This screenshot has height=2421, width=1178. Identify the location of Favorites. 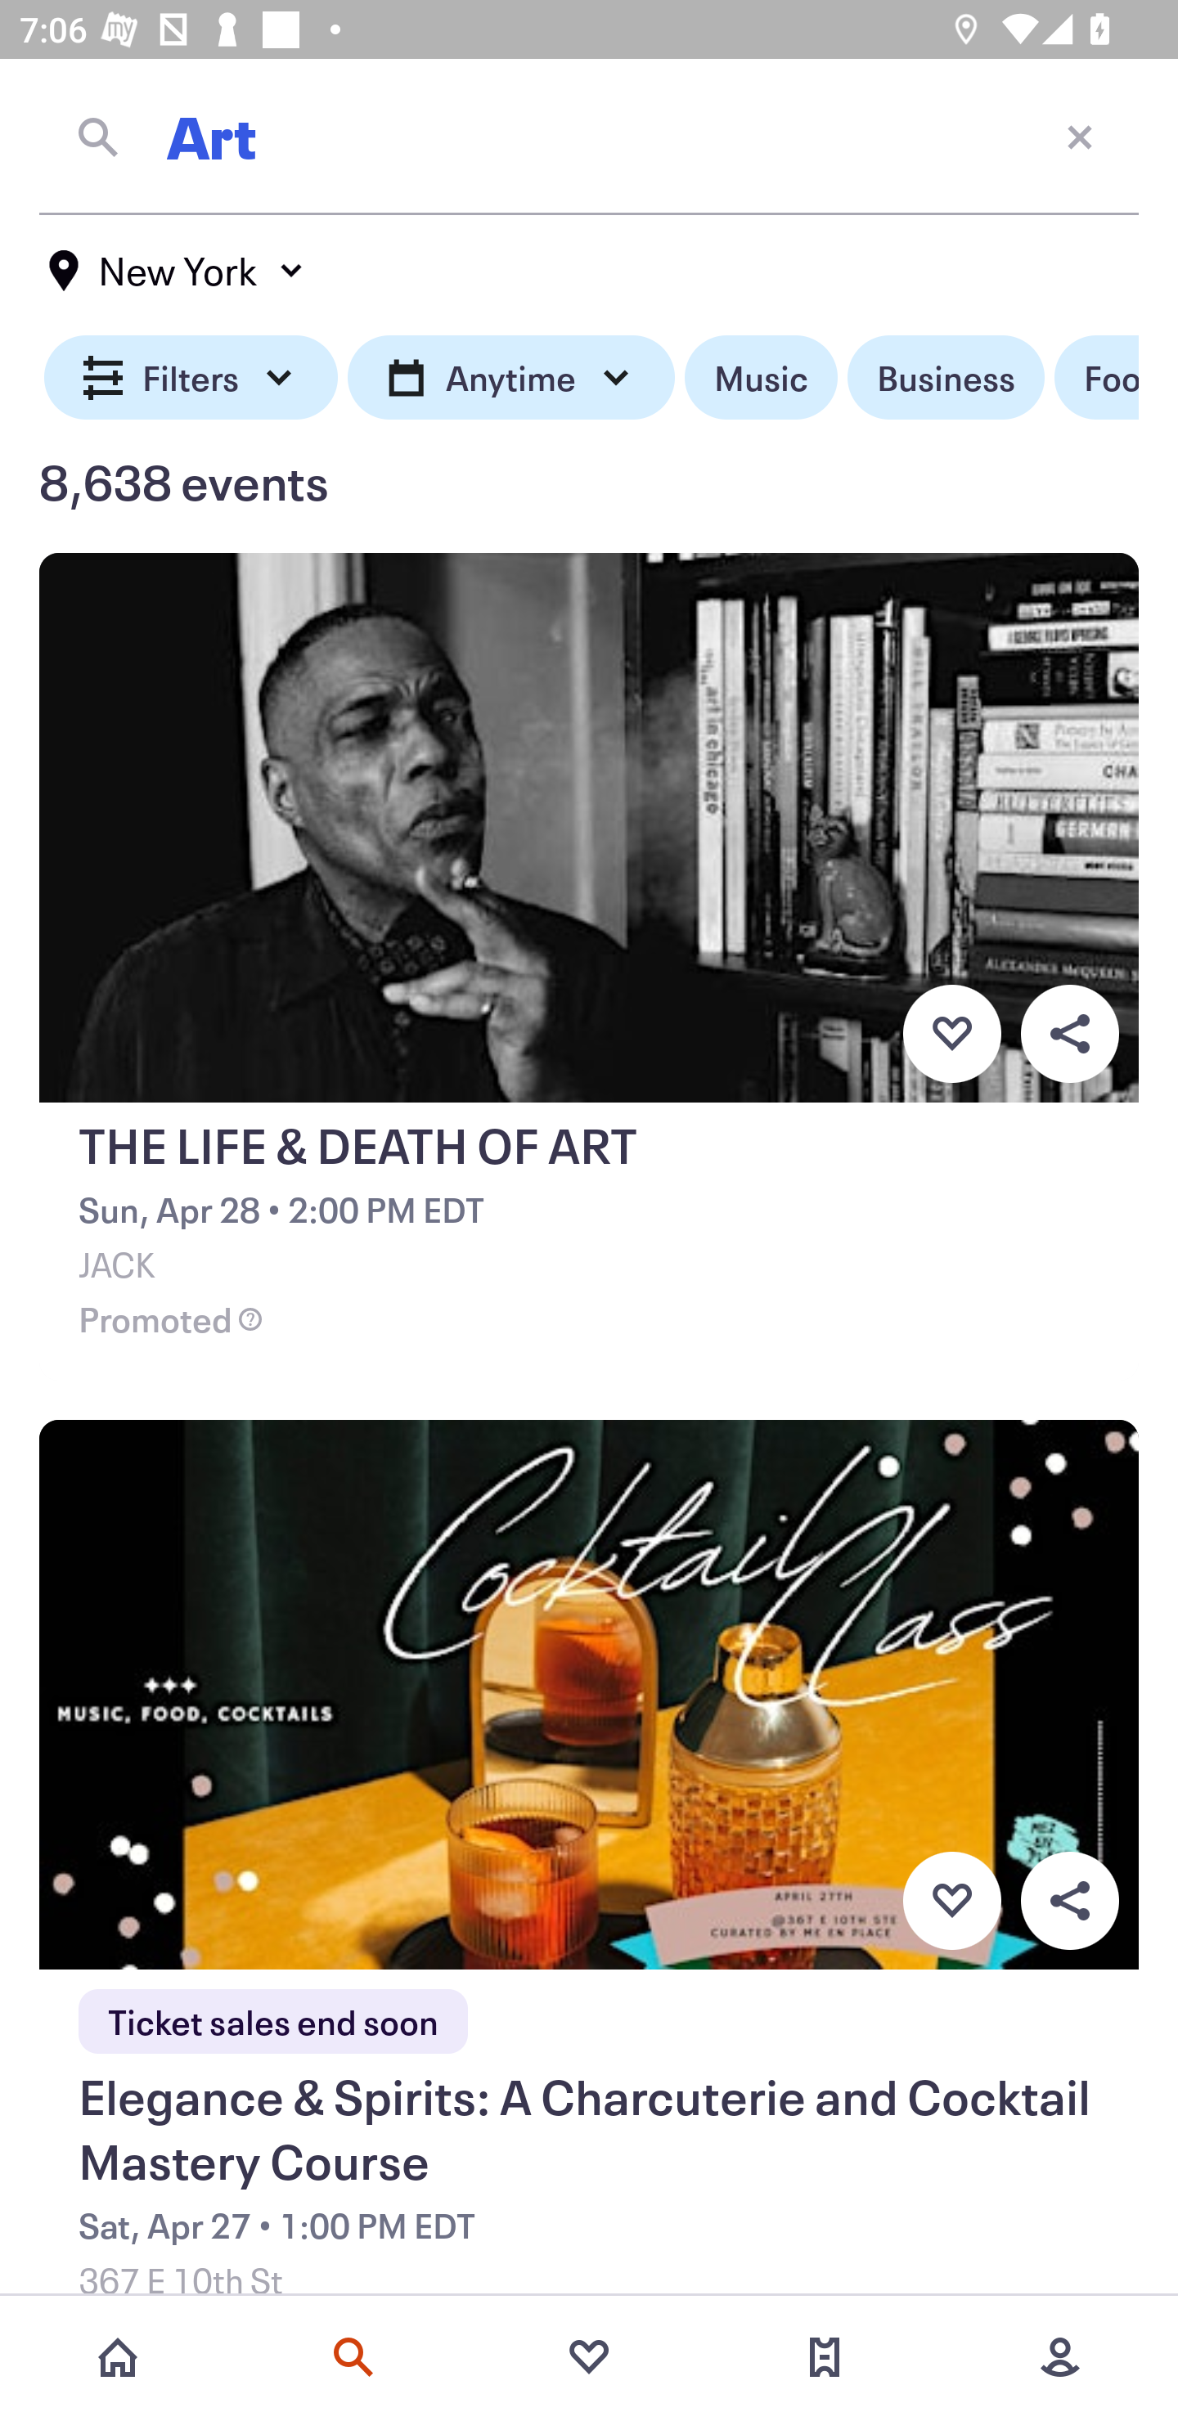
(589, 2357).